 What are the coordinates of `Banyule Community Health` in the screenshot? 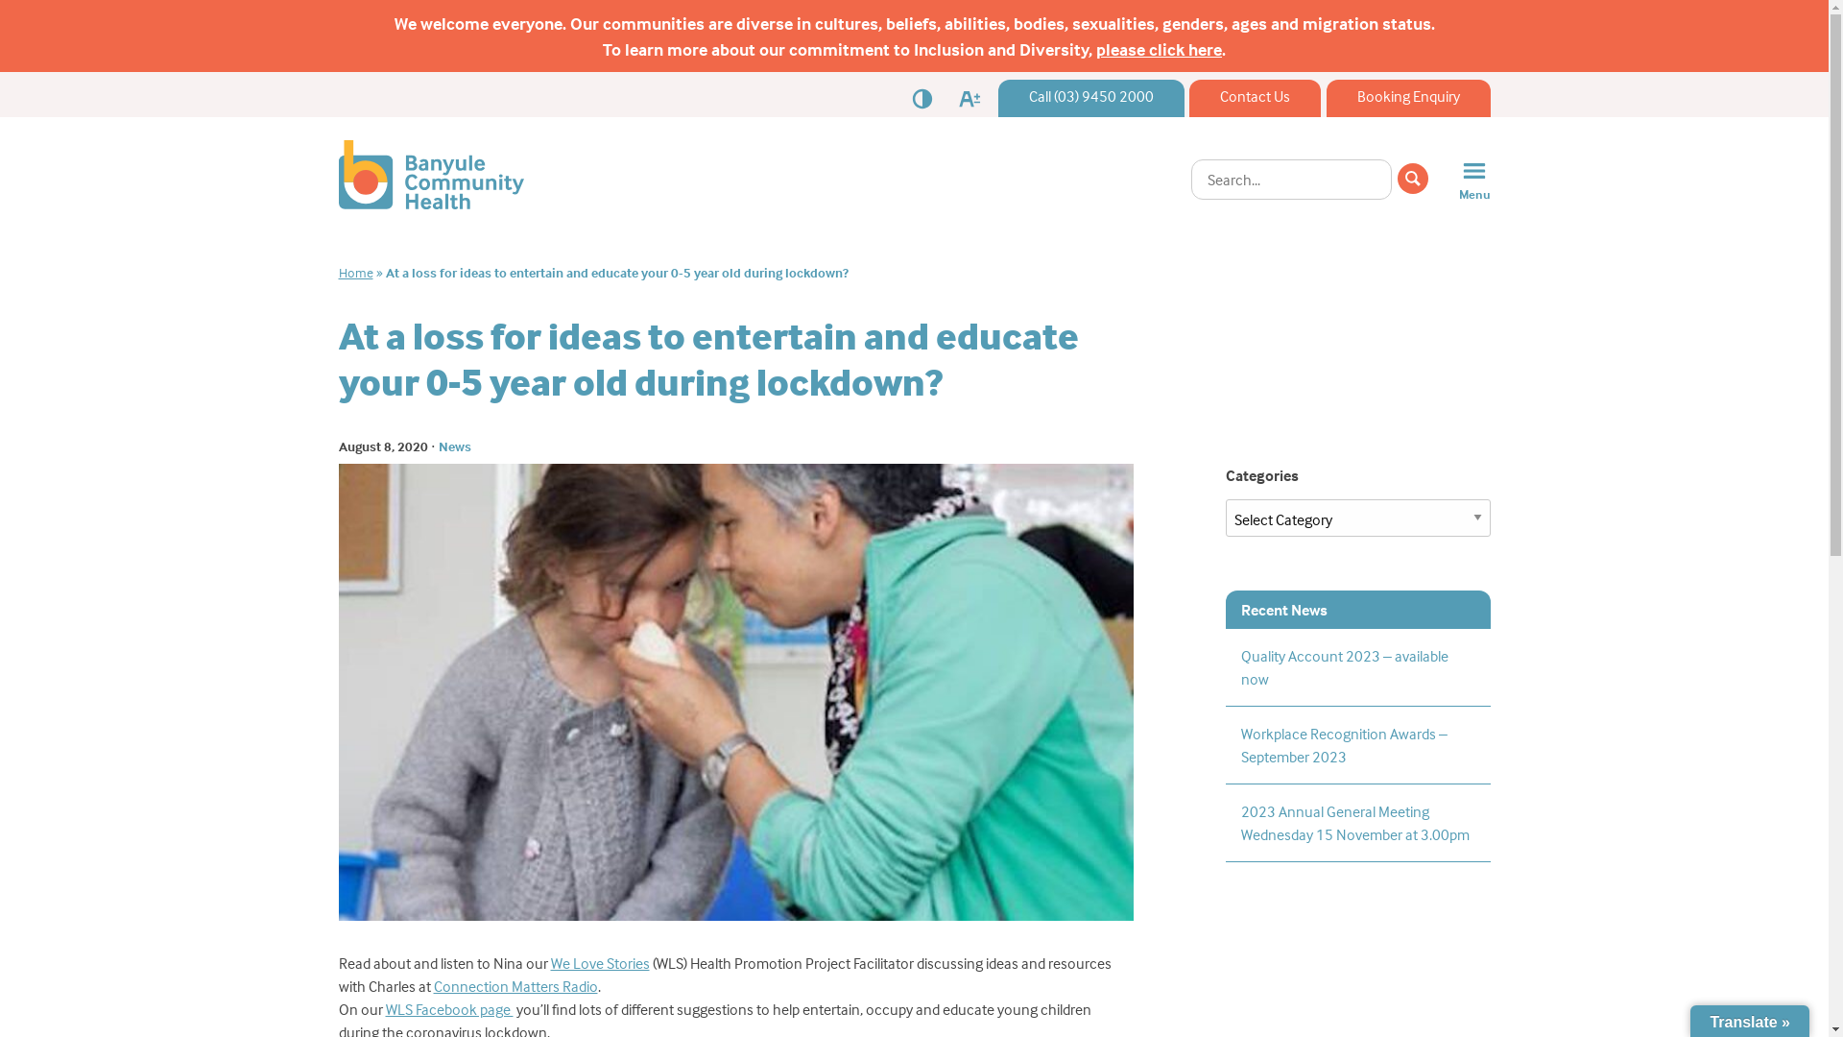 It's located at (430, 204).